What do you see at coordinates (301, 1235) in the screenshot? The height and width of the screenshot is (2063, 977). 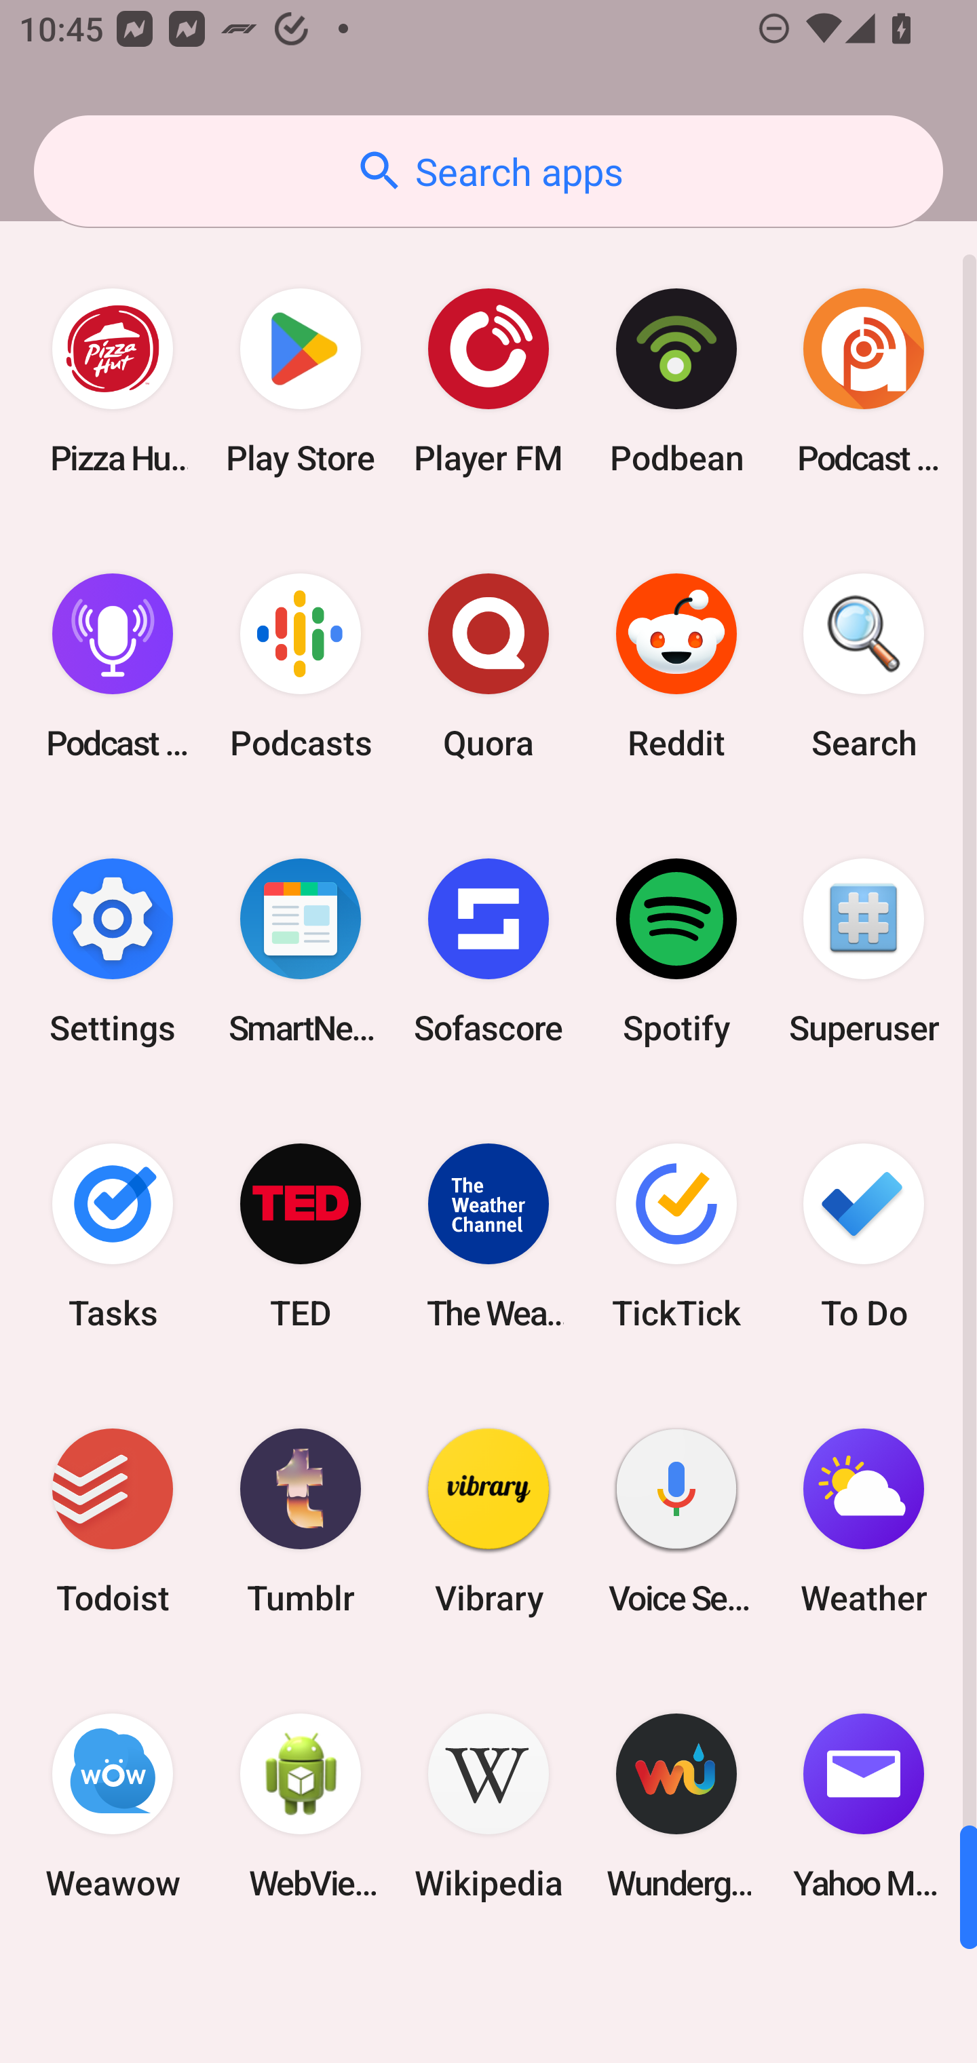 I see `TED` at bounding box center [301, 1235].